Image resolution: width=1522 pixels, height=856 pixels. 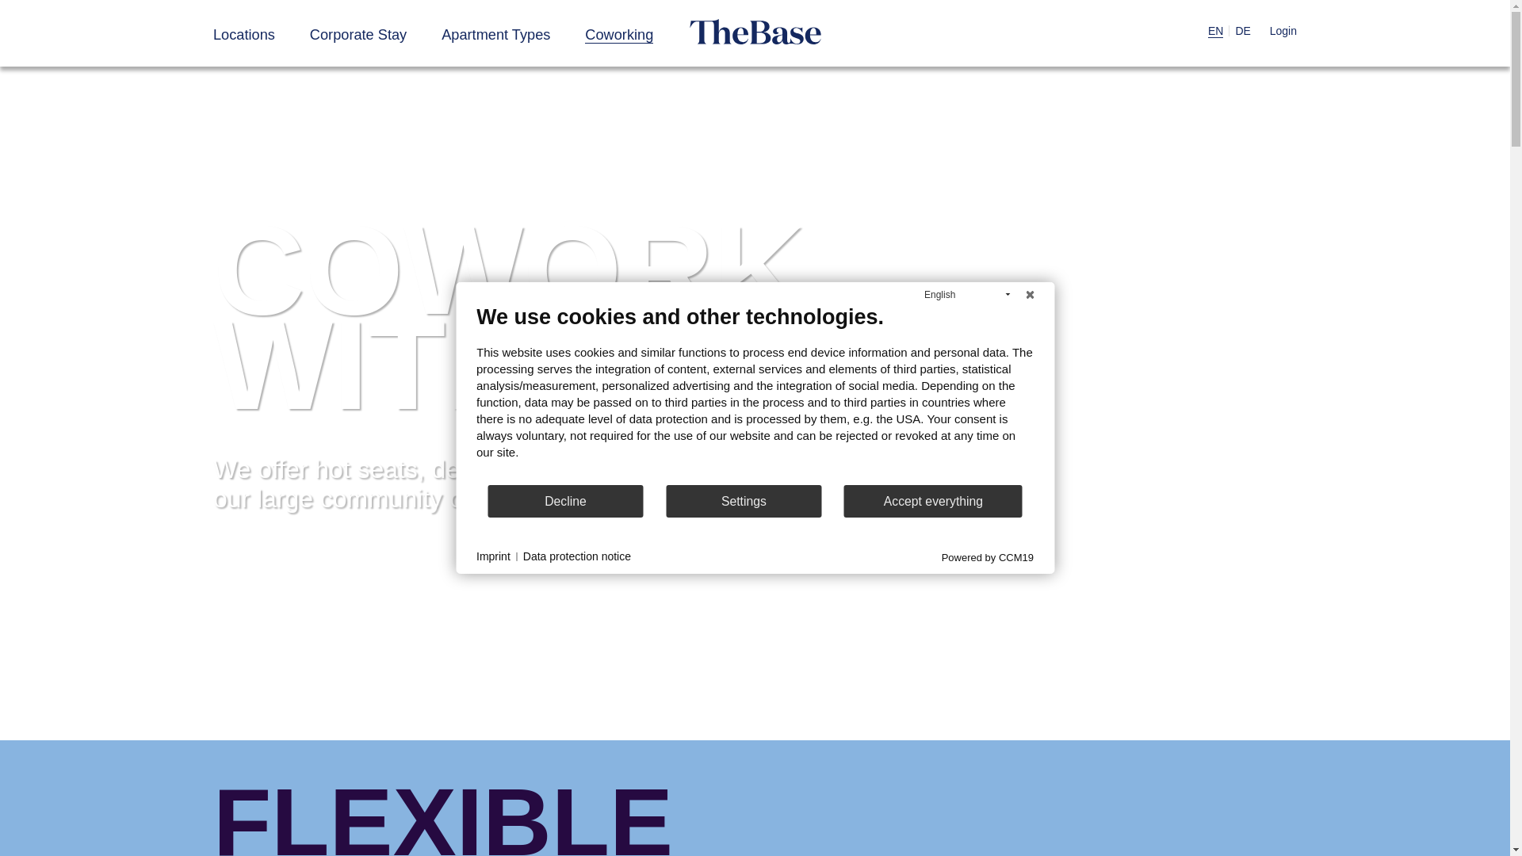 I want to click on Accept everything, so click(x=934, y=501).